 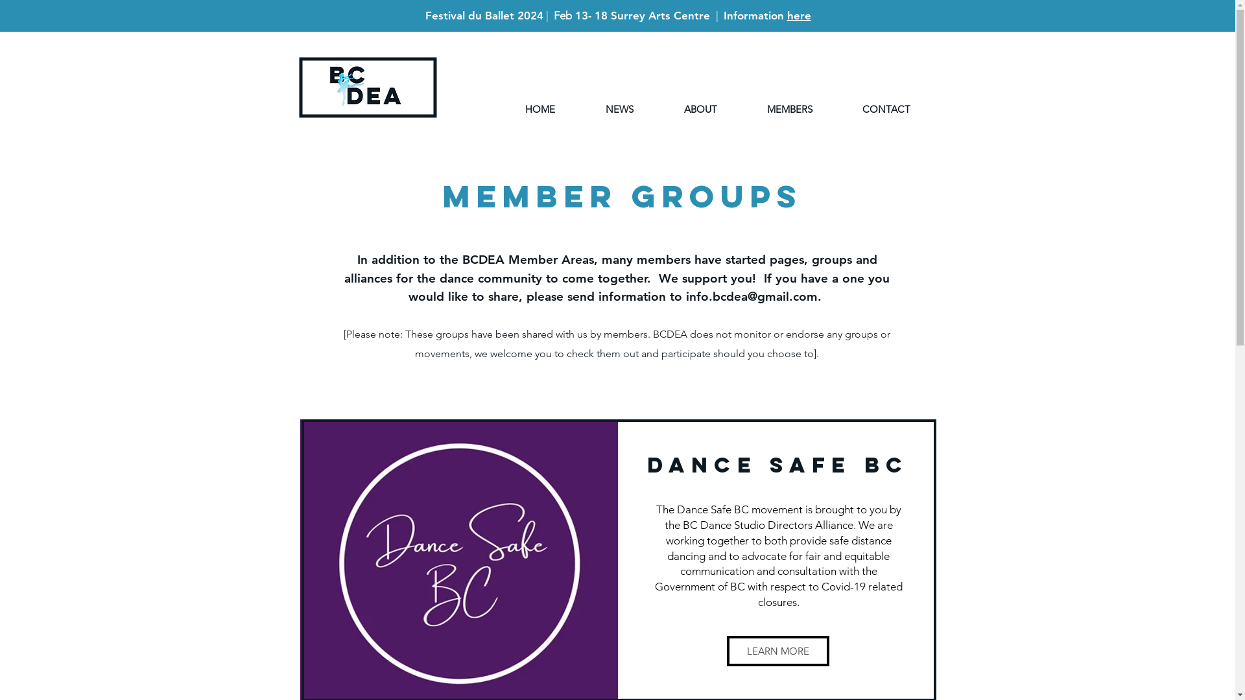 What do you see at coordinates (887, 110) in the screenshot?
I see `CONTACT` at bounding box center [887, 110].